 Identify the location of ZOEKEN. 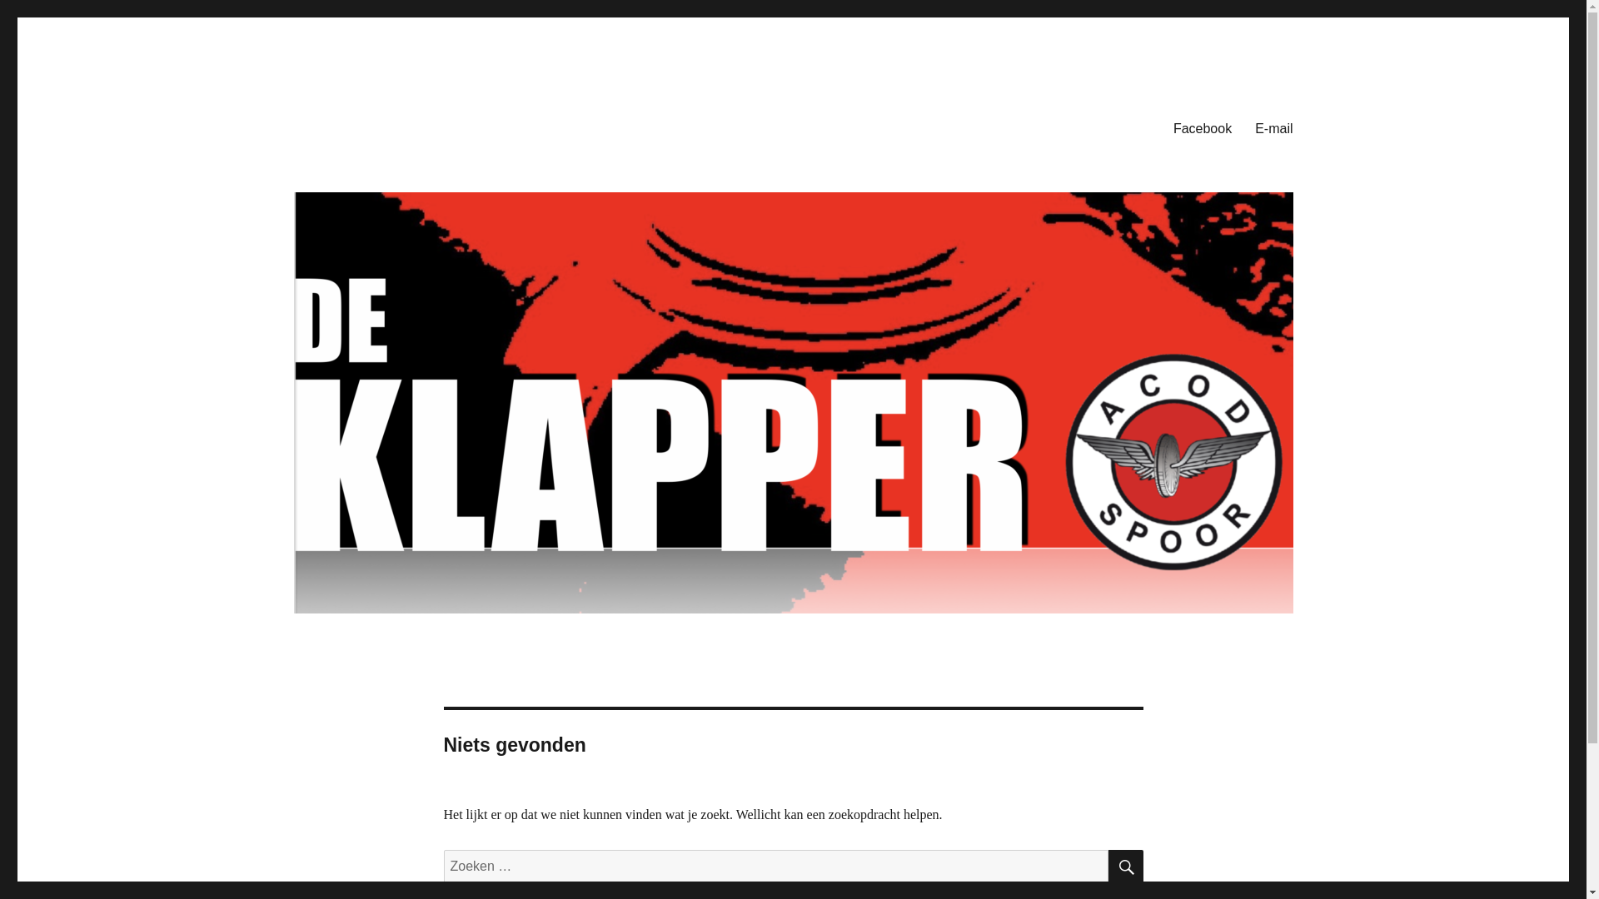
(1125, 867).